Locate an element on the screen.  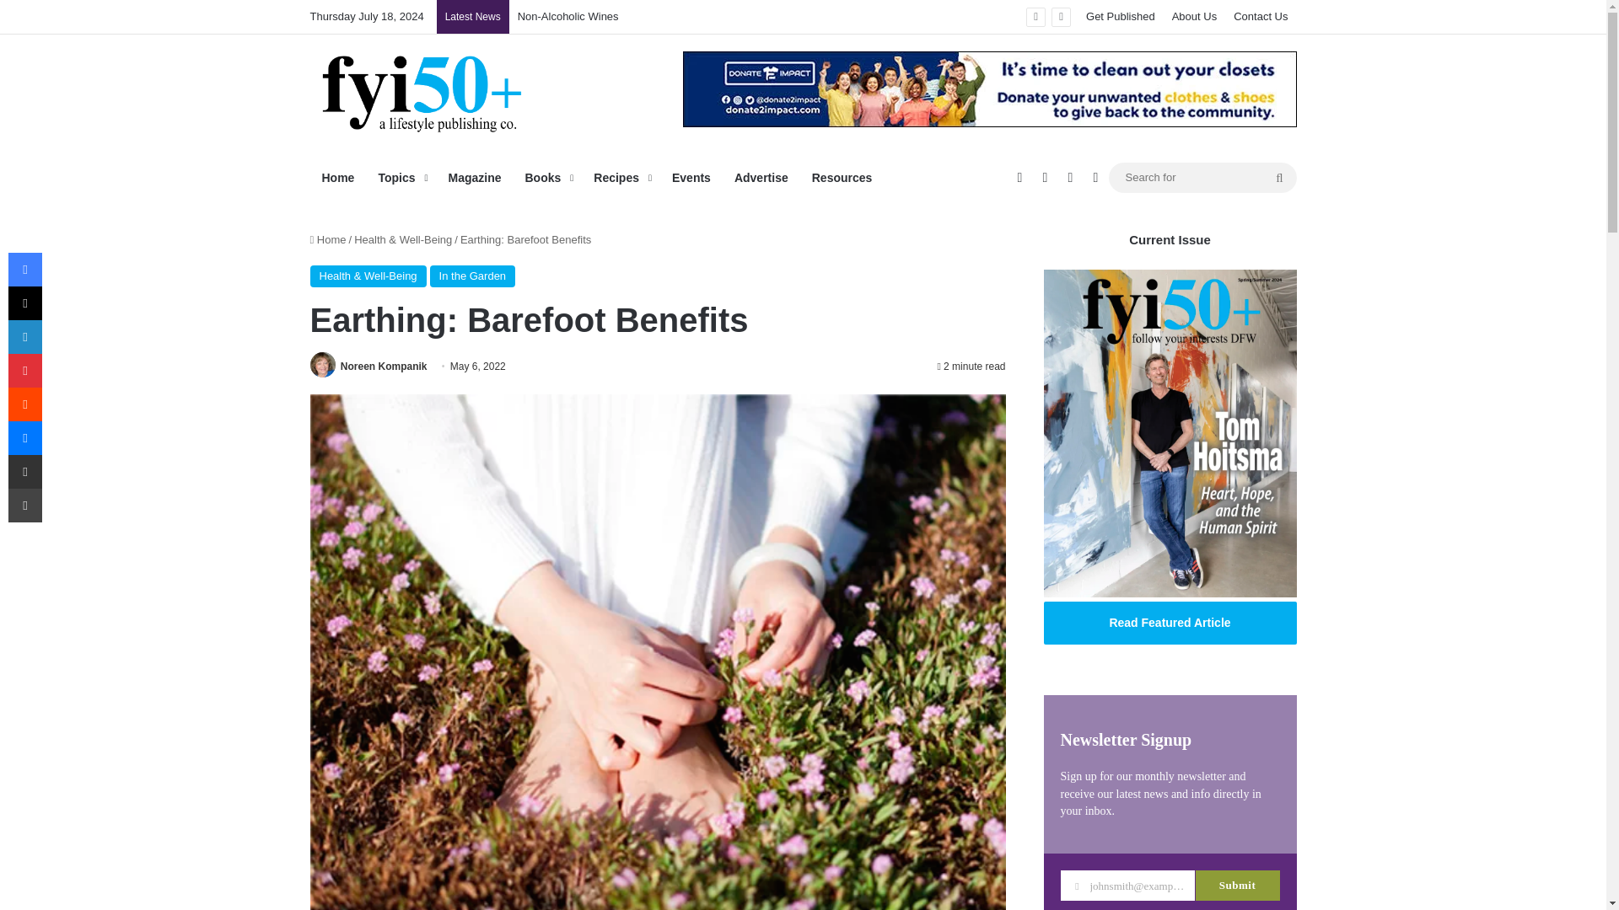
Recipes is located at coordinates (621, 177).